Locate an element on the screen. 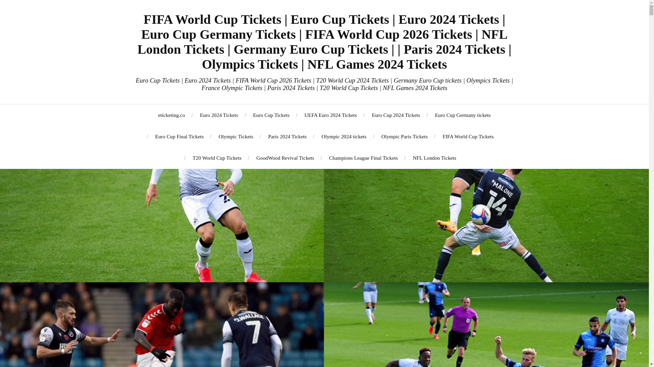  NFL London Tickets is located at coordinates (435, 158).